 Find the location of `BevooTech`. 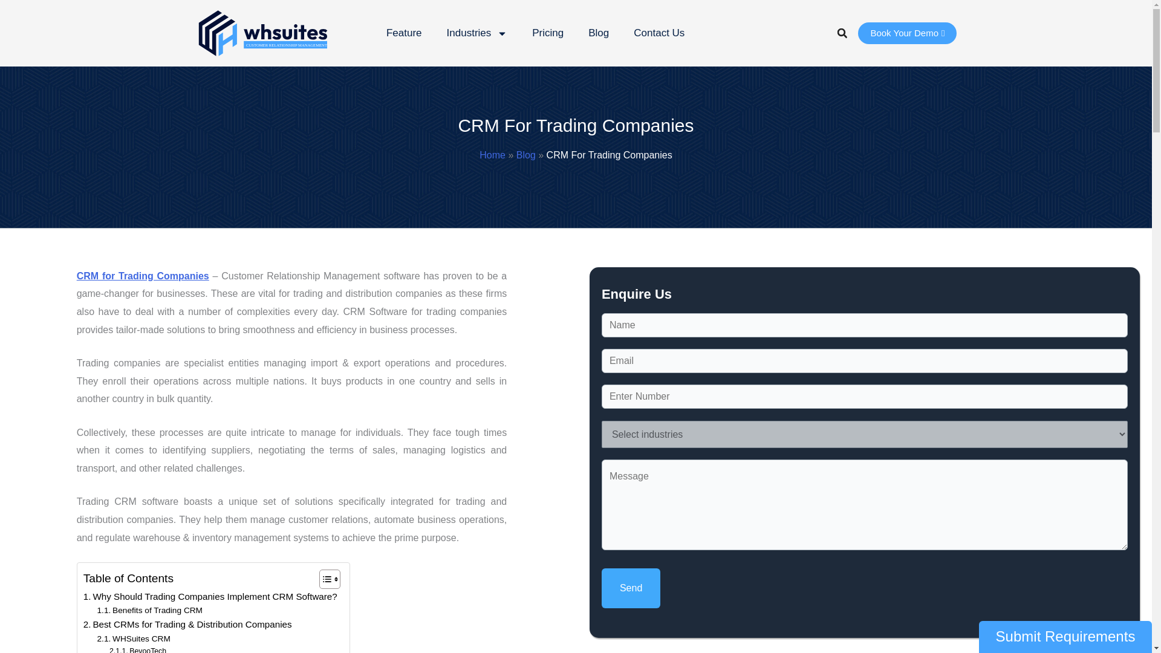

BevooTech is located at coordinates (137, 649).